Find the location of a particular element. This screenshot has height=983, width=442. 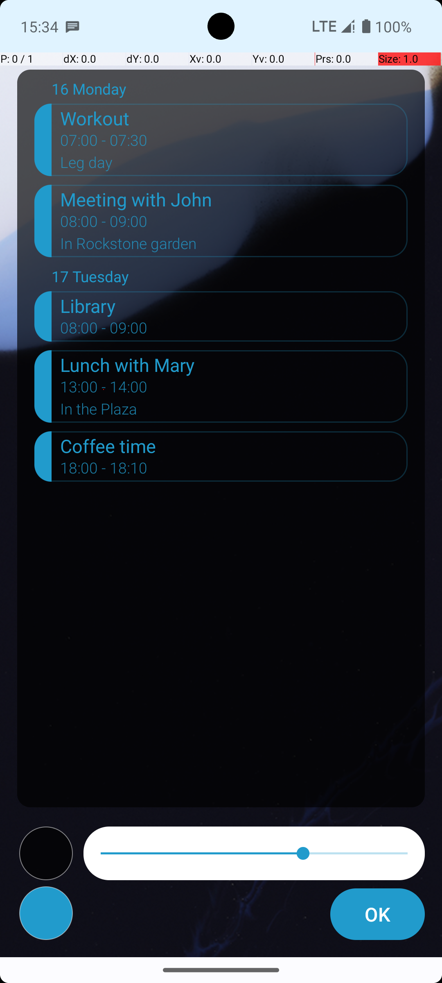

Meeting with John is located at coordinates (234, 199).